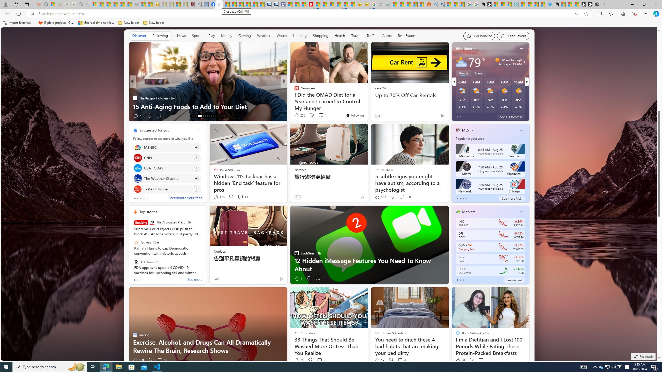 The width and height of the screenshot is (662, 372). Describe the element at coordinates (473, 130) in the screenshot. I see `More interests` at that location.